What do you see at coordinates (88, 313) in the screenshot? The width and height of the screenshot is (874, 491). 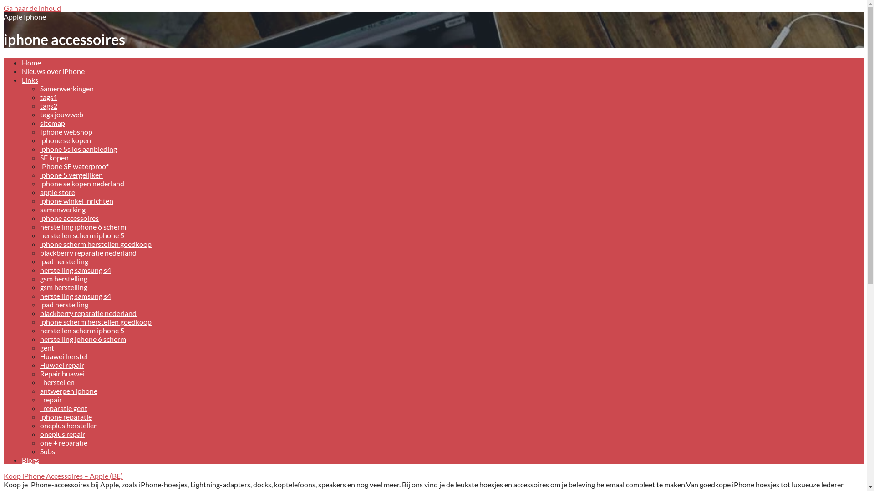 I see `blackberry reparatie nederland` at bounding box center [88, 313].